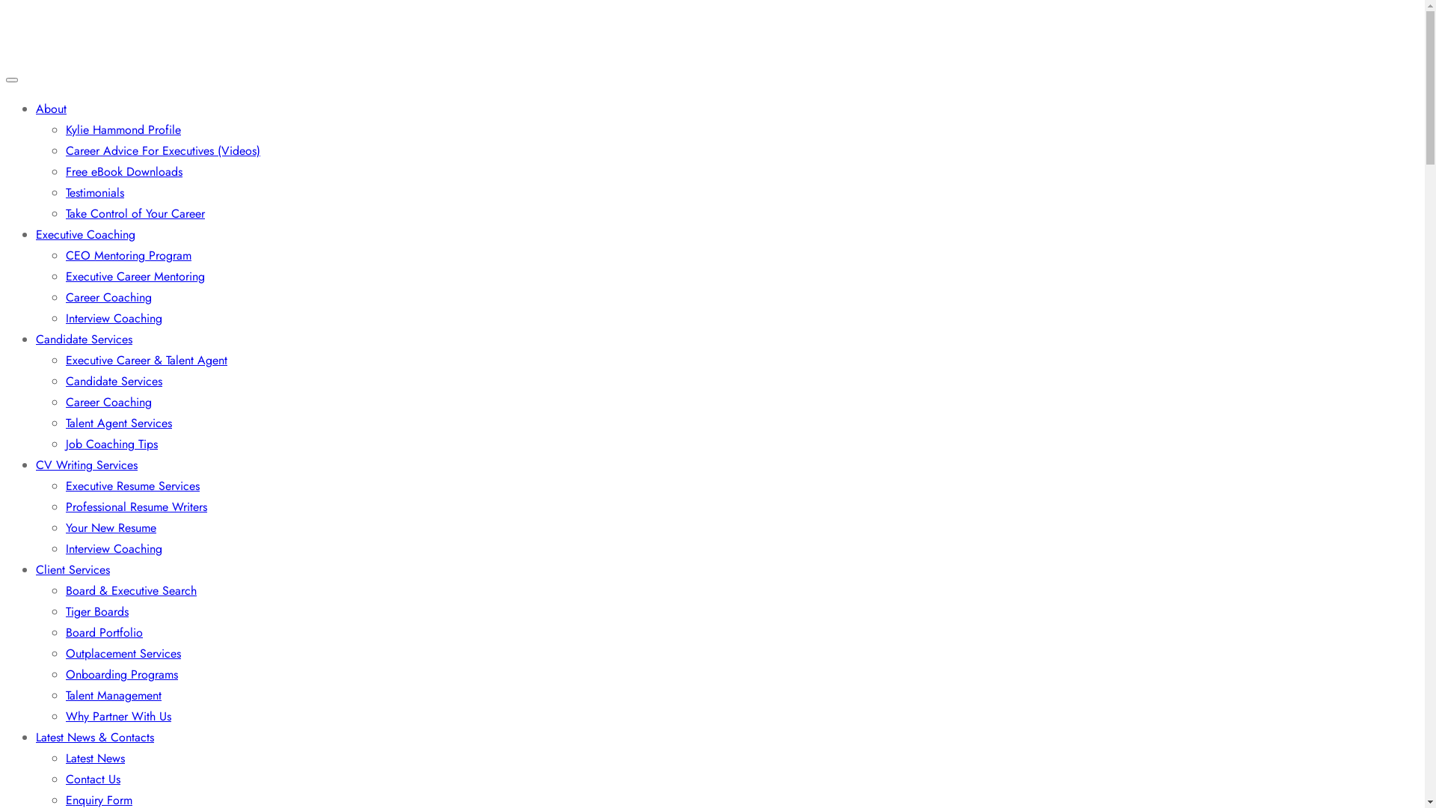  Describe the element at coordinates (129, 256) in the screenshot. I see `CEO Mentoring Program` at that location.